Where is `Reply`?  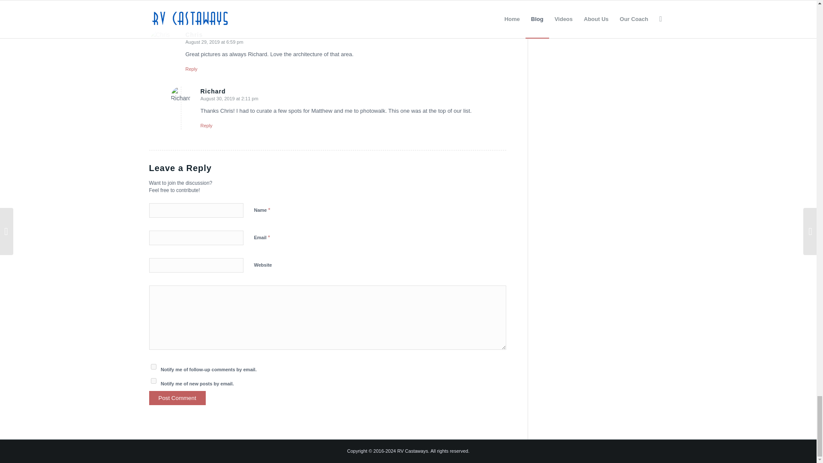
Reply is located at coordinates (191, 69).